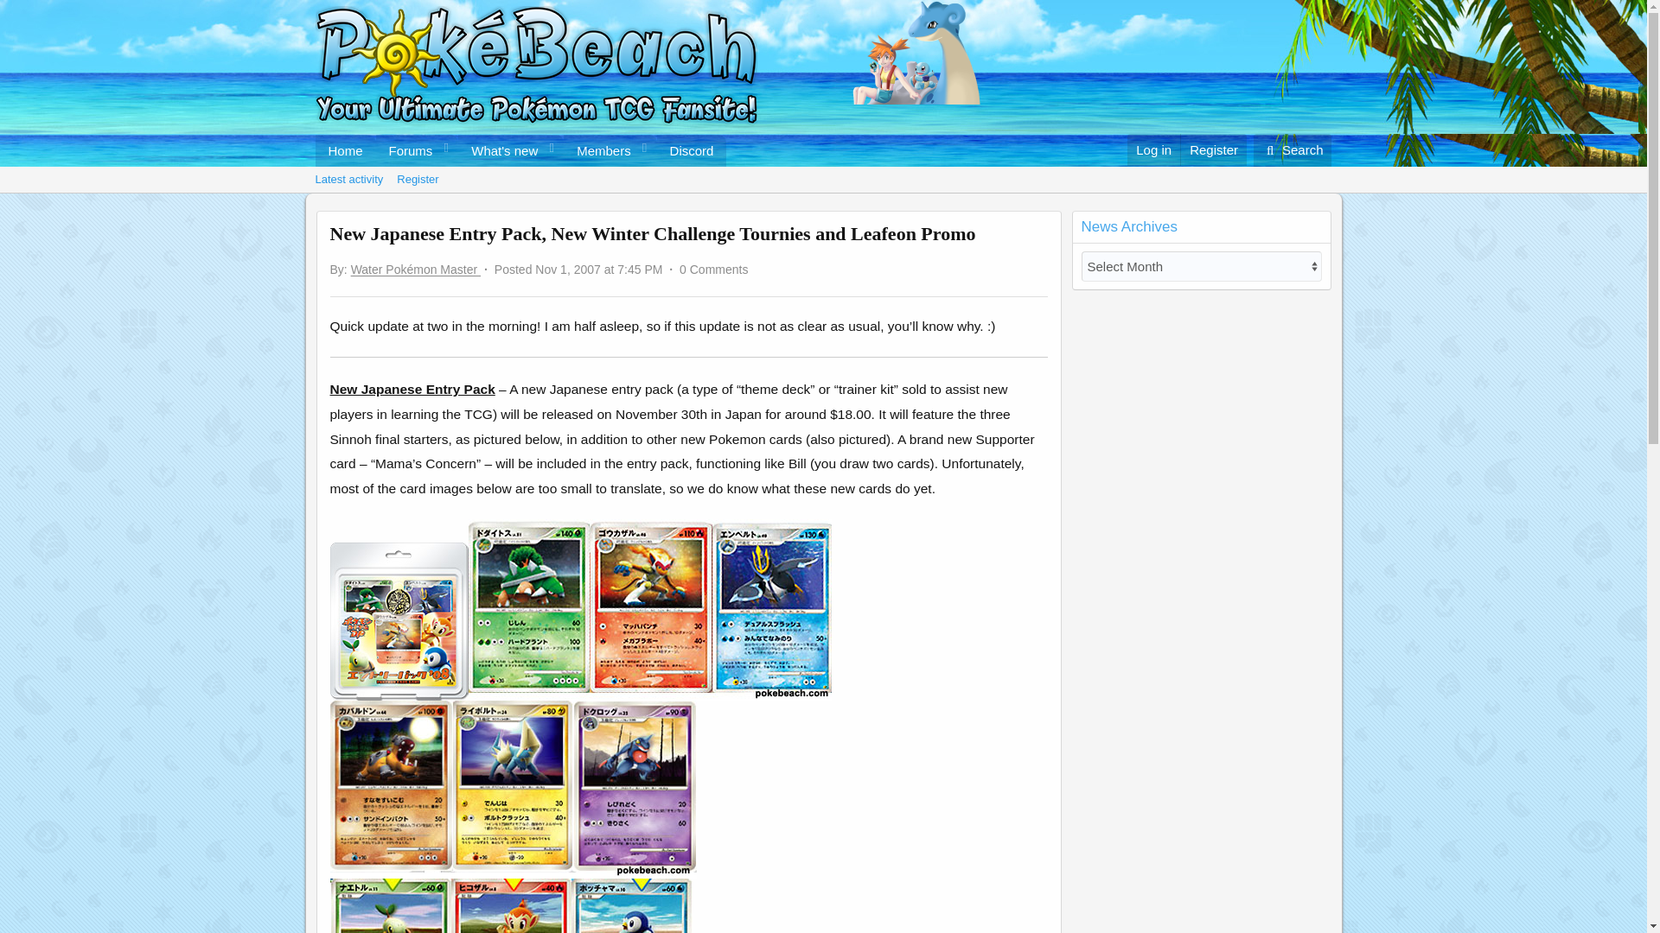 Image resolution: width=1660 pixels, height=933 pixels. What do you see at coordinates (520, 169) in the screenshot?
I see `Latest activity` at bounding box center [520, 169].